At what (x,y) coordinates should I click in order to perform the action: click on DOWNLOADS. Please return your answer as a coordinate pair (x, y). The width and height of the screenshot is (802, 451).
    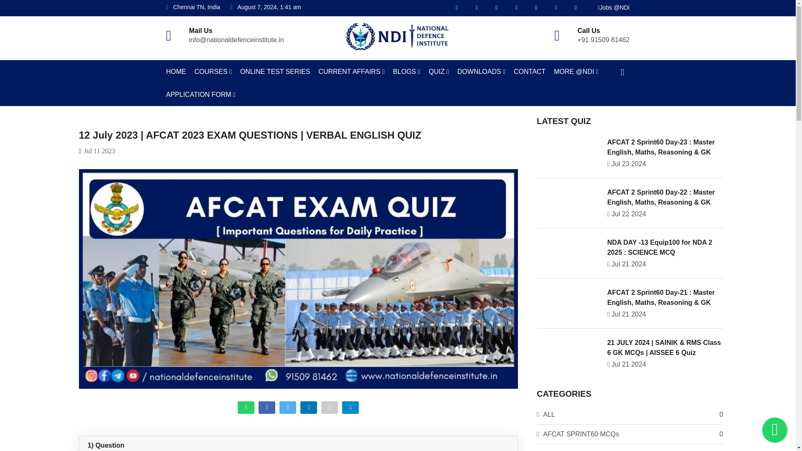
    Looking at the image, I should click on (481, 71).